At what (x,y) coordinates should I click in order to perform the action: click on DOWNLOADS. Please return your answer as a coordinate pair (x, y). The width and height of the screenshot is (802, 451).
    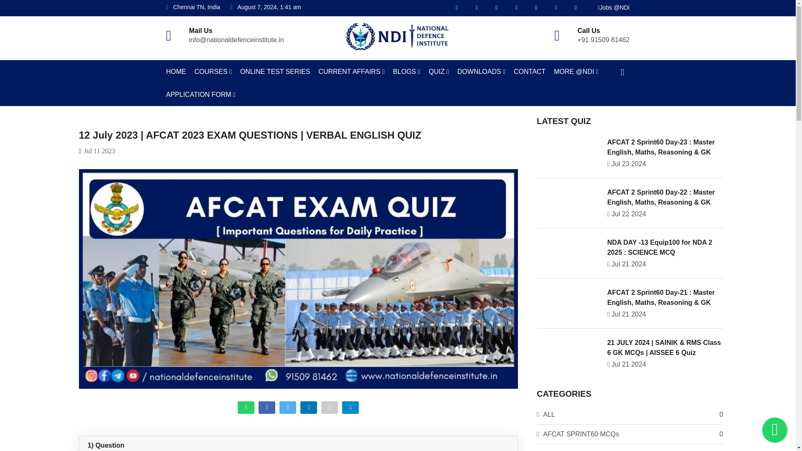
    Looking at the image, I should click on (481, 71).